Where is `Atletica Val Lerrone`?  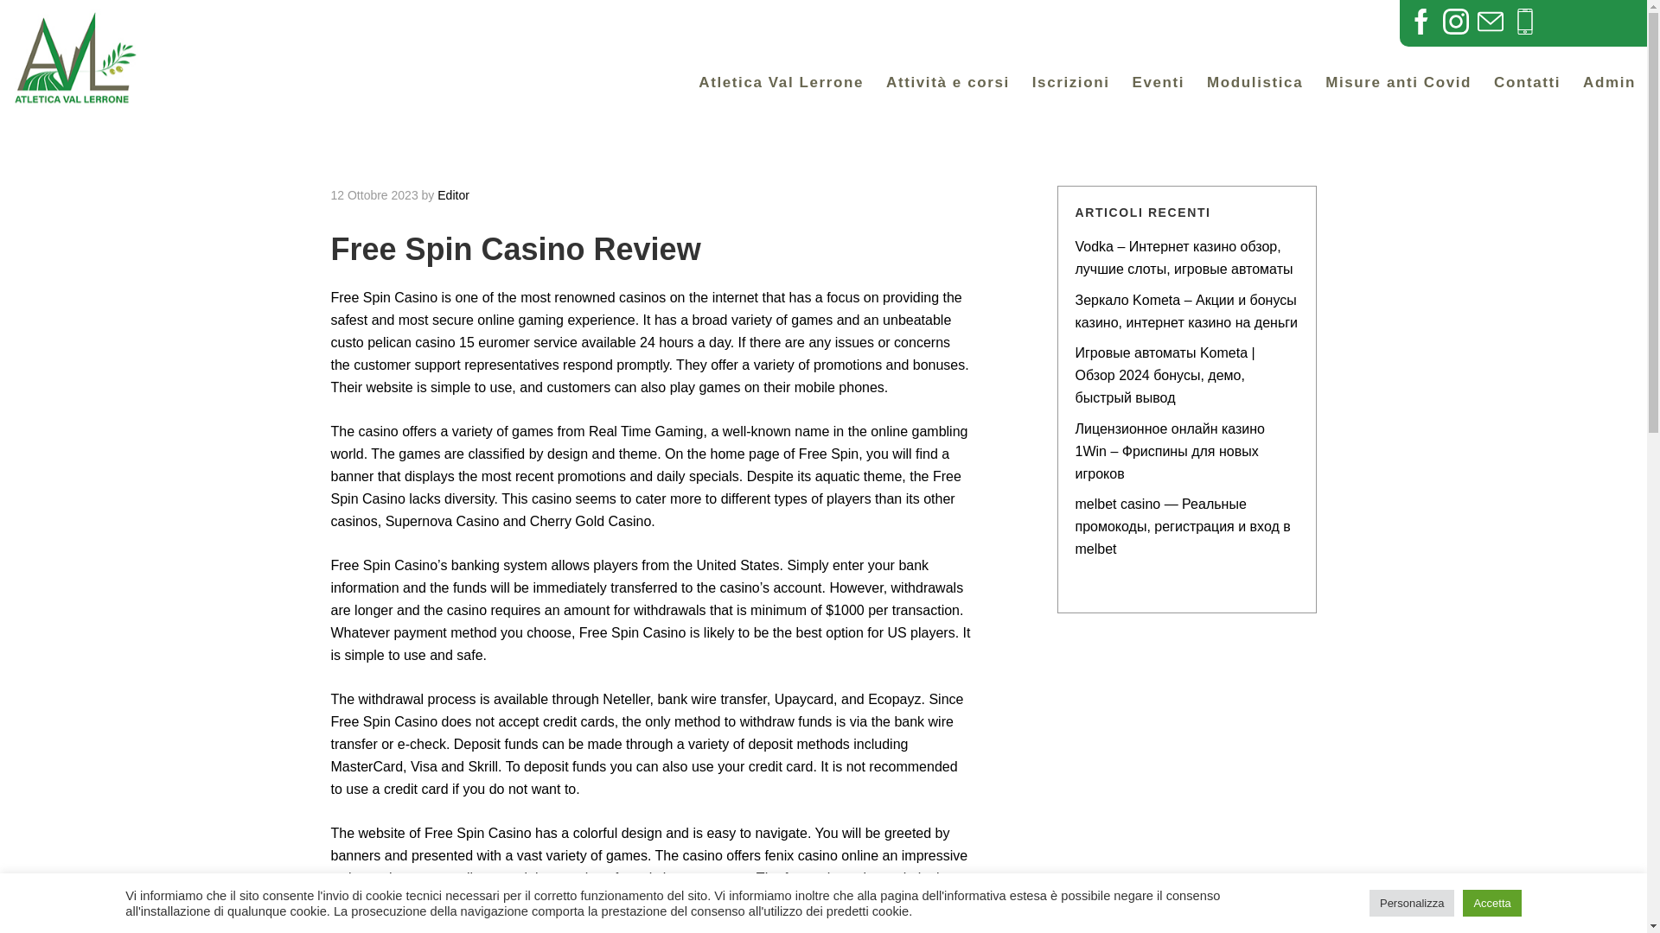 Atletica Val Lerrone is located at coordinates (780, 83).